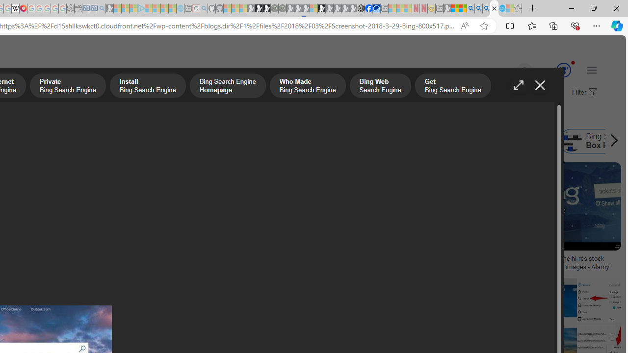  I want to click on Class: item col, so click(516, 141).